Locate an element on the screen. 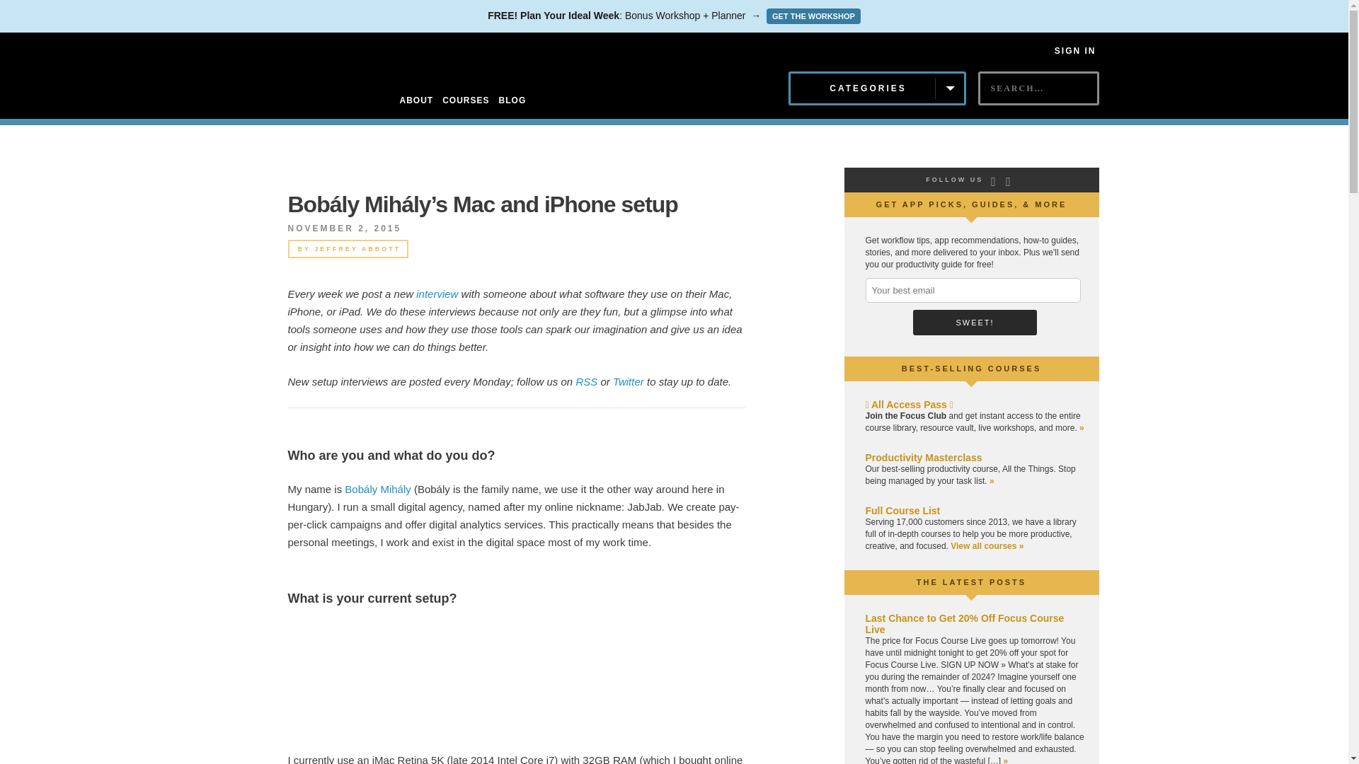  COURSES is located at coordinates (466, 100).